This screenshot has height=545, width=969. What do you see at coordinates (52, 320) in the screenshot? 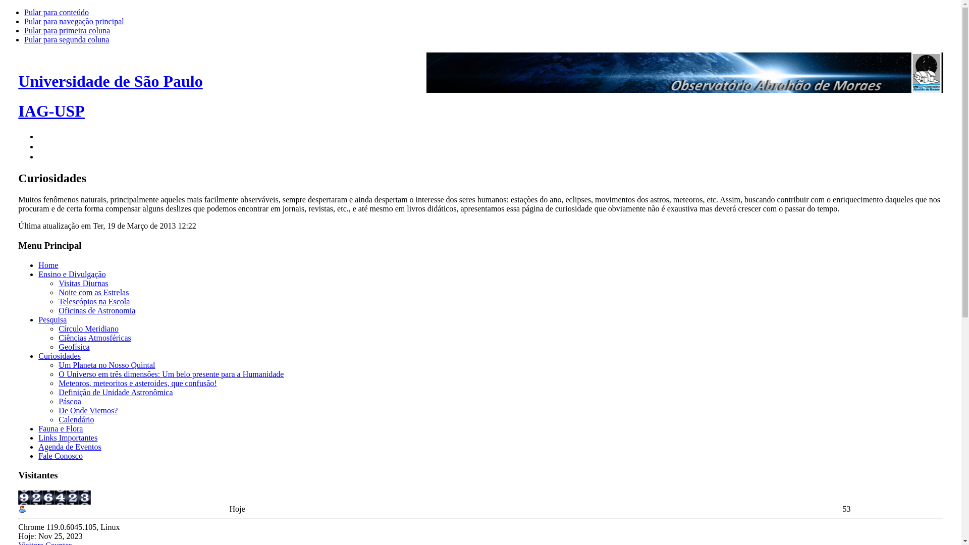
I see `Pesquisa` at bounding box center [52, 320].